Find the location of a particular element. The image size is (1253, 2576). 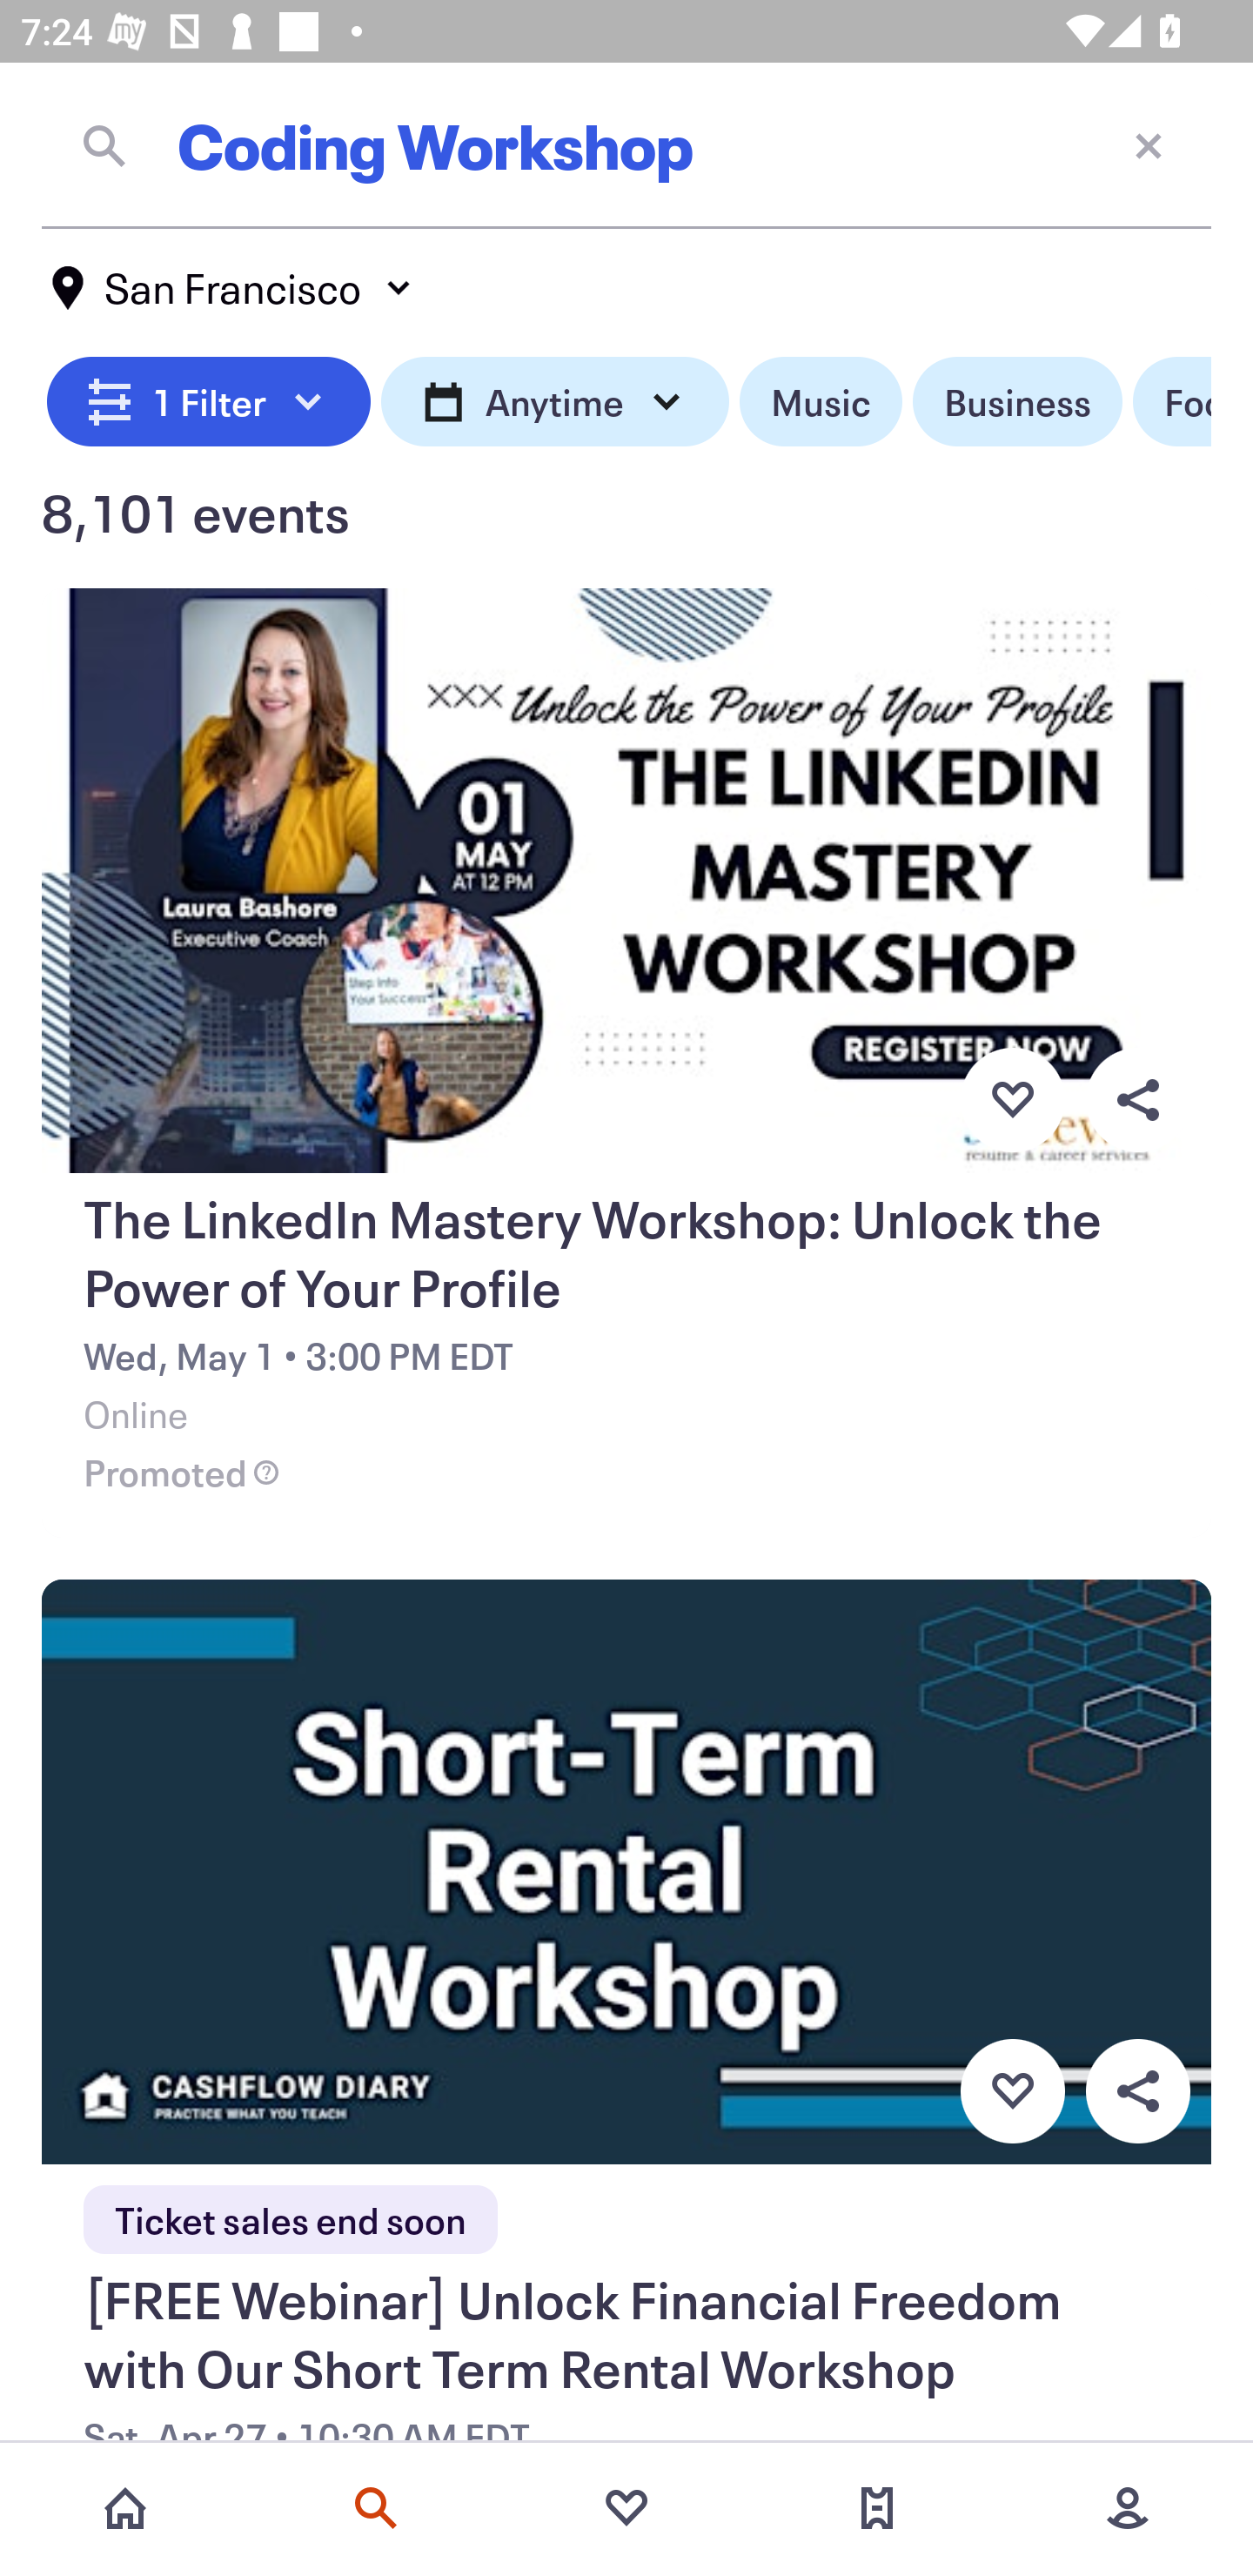

Anytime is located at coordinates (555, 402).